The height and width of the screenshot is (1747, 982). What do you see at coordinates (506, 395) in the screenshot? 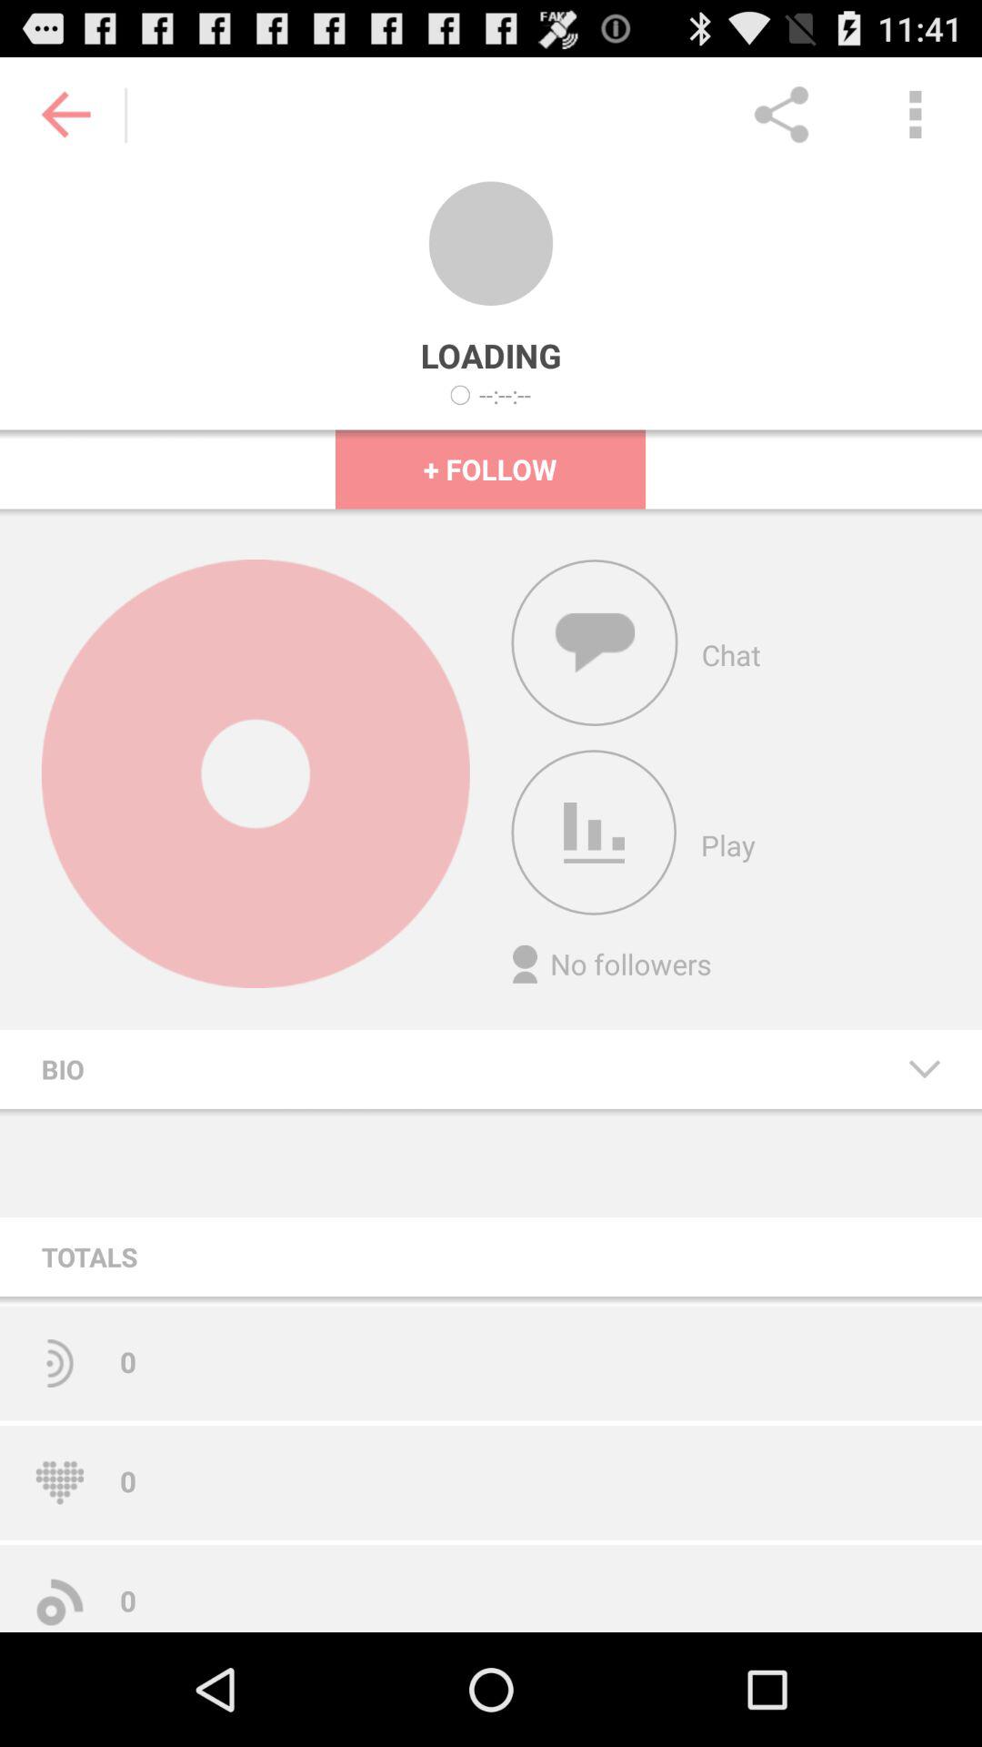
I see `tap button above the + follow button` at bounding box center [506, 395].